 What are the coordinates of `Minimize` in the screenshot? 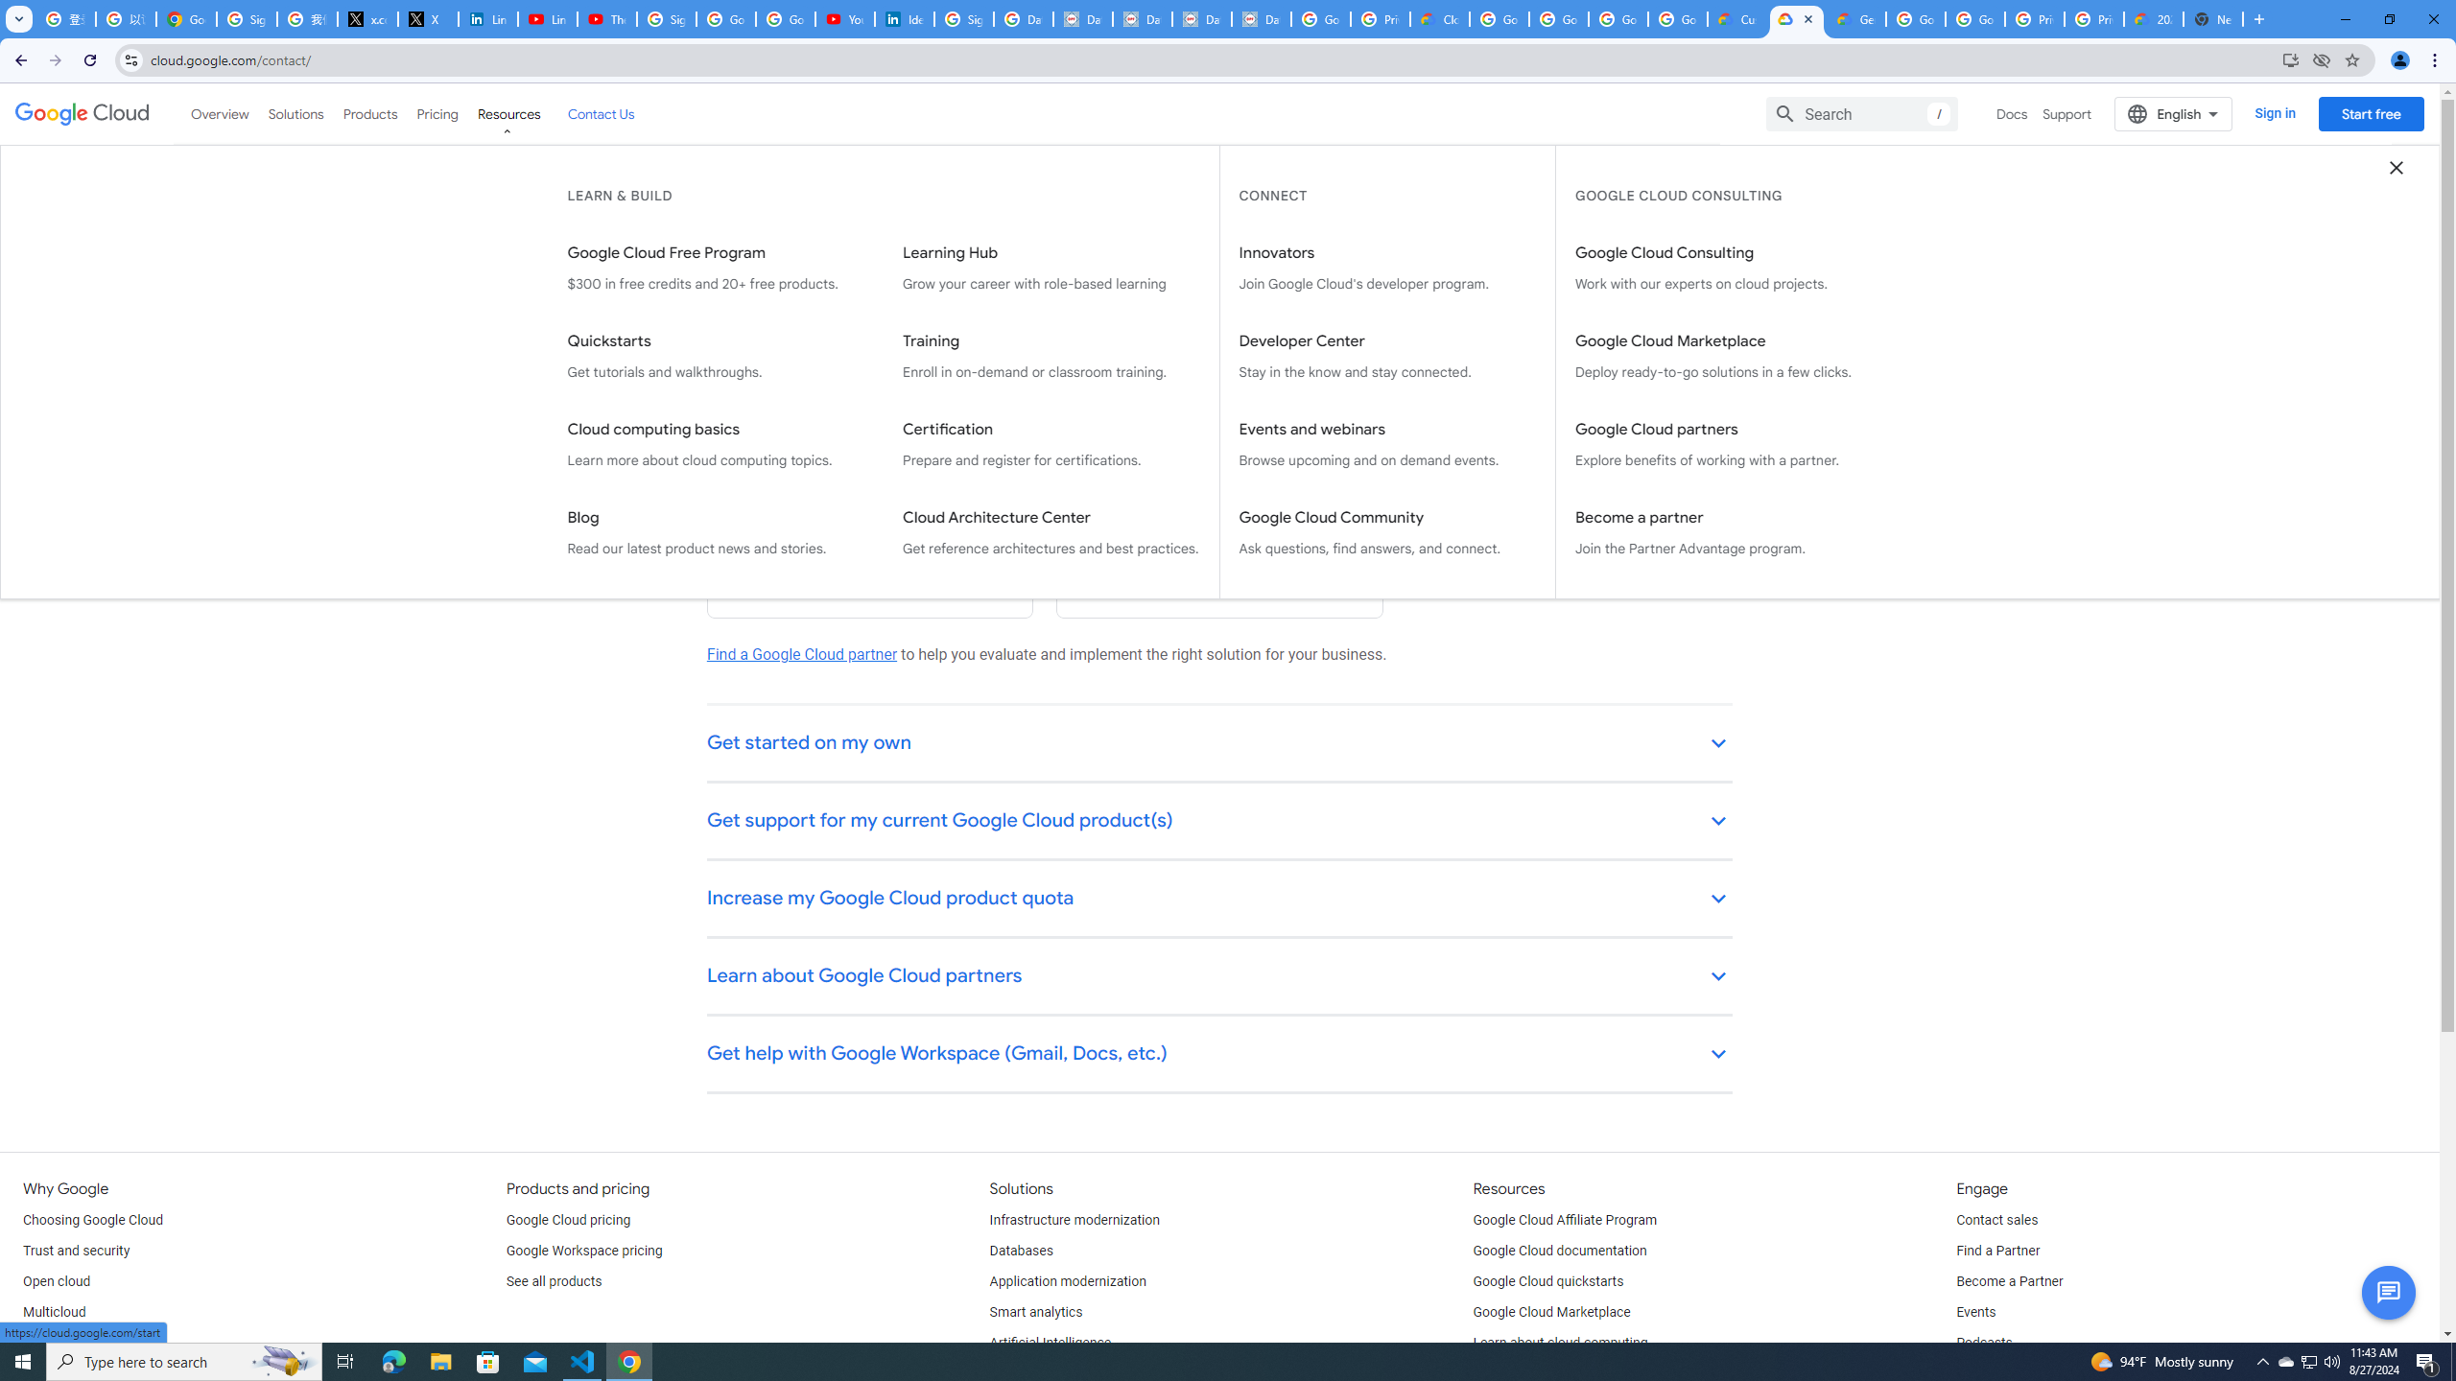 It's located at (2345, 19).